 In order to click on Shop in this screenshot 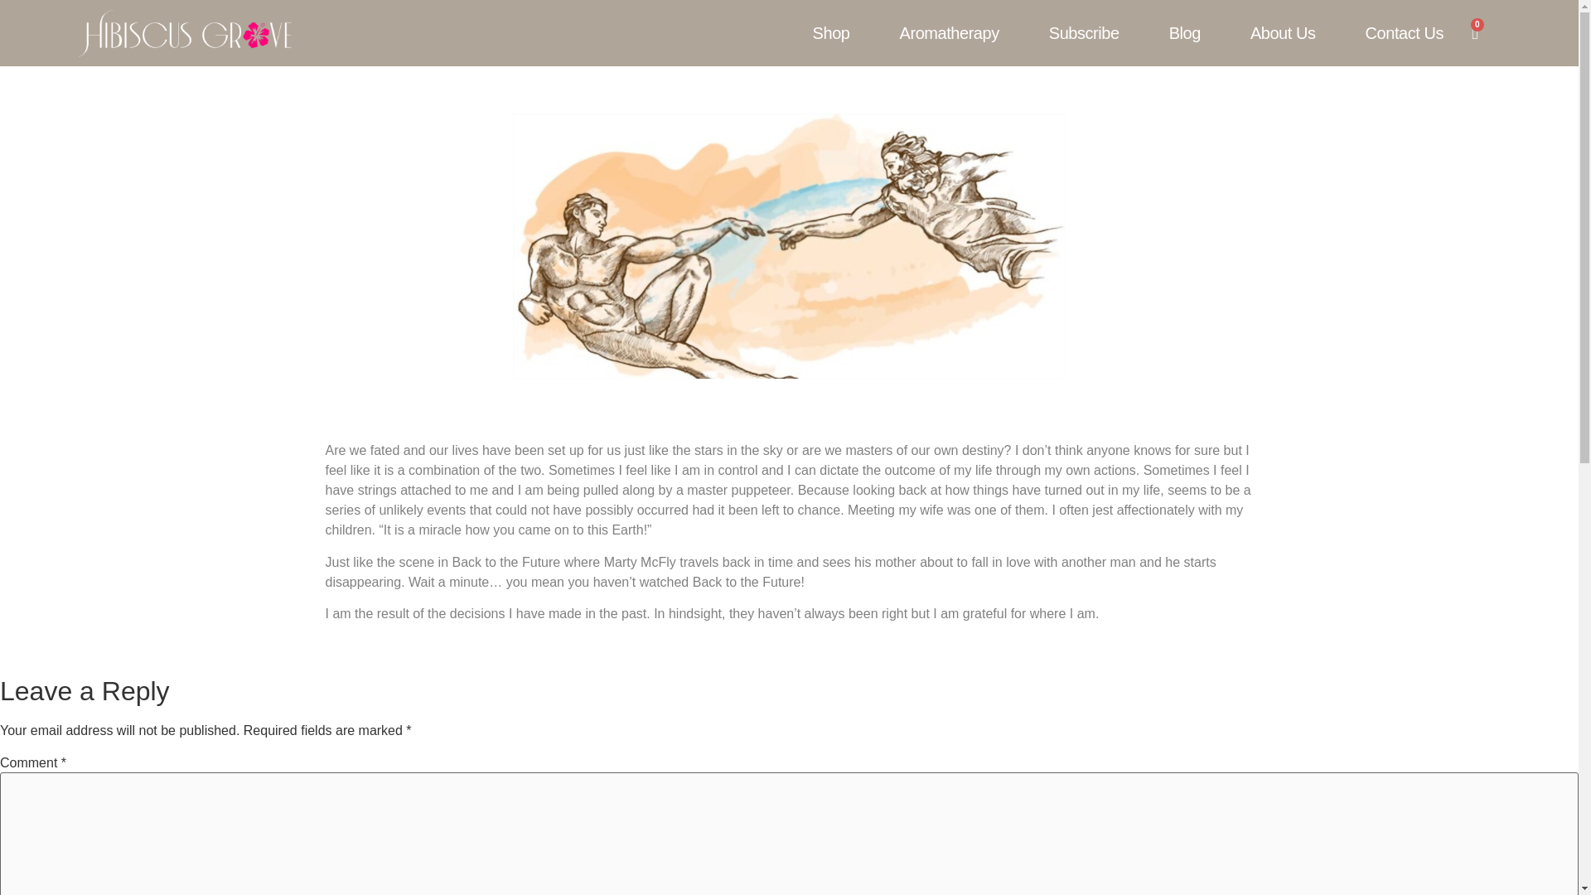, I will do `click(832, 33)`.